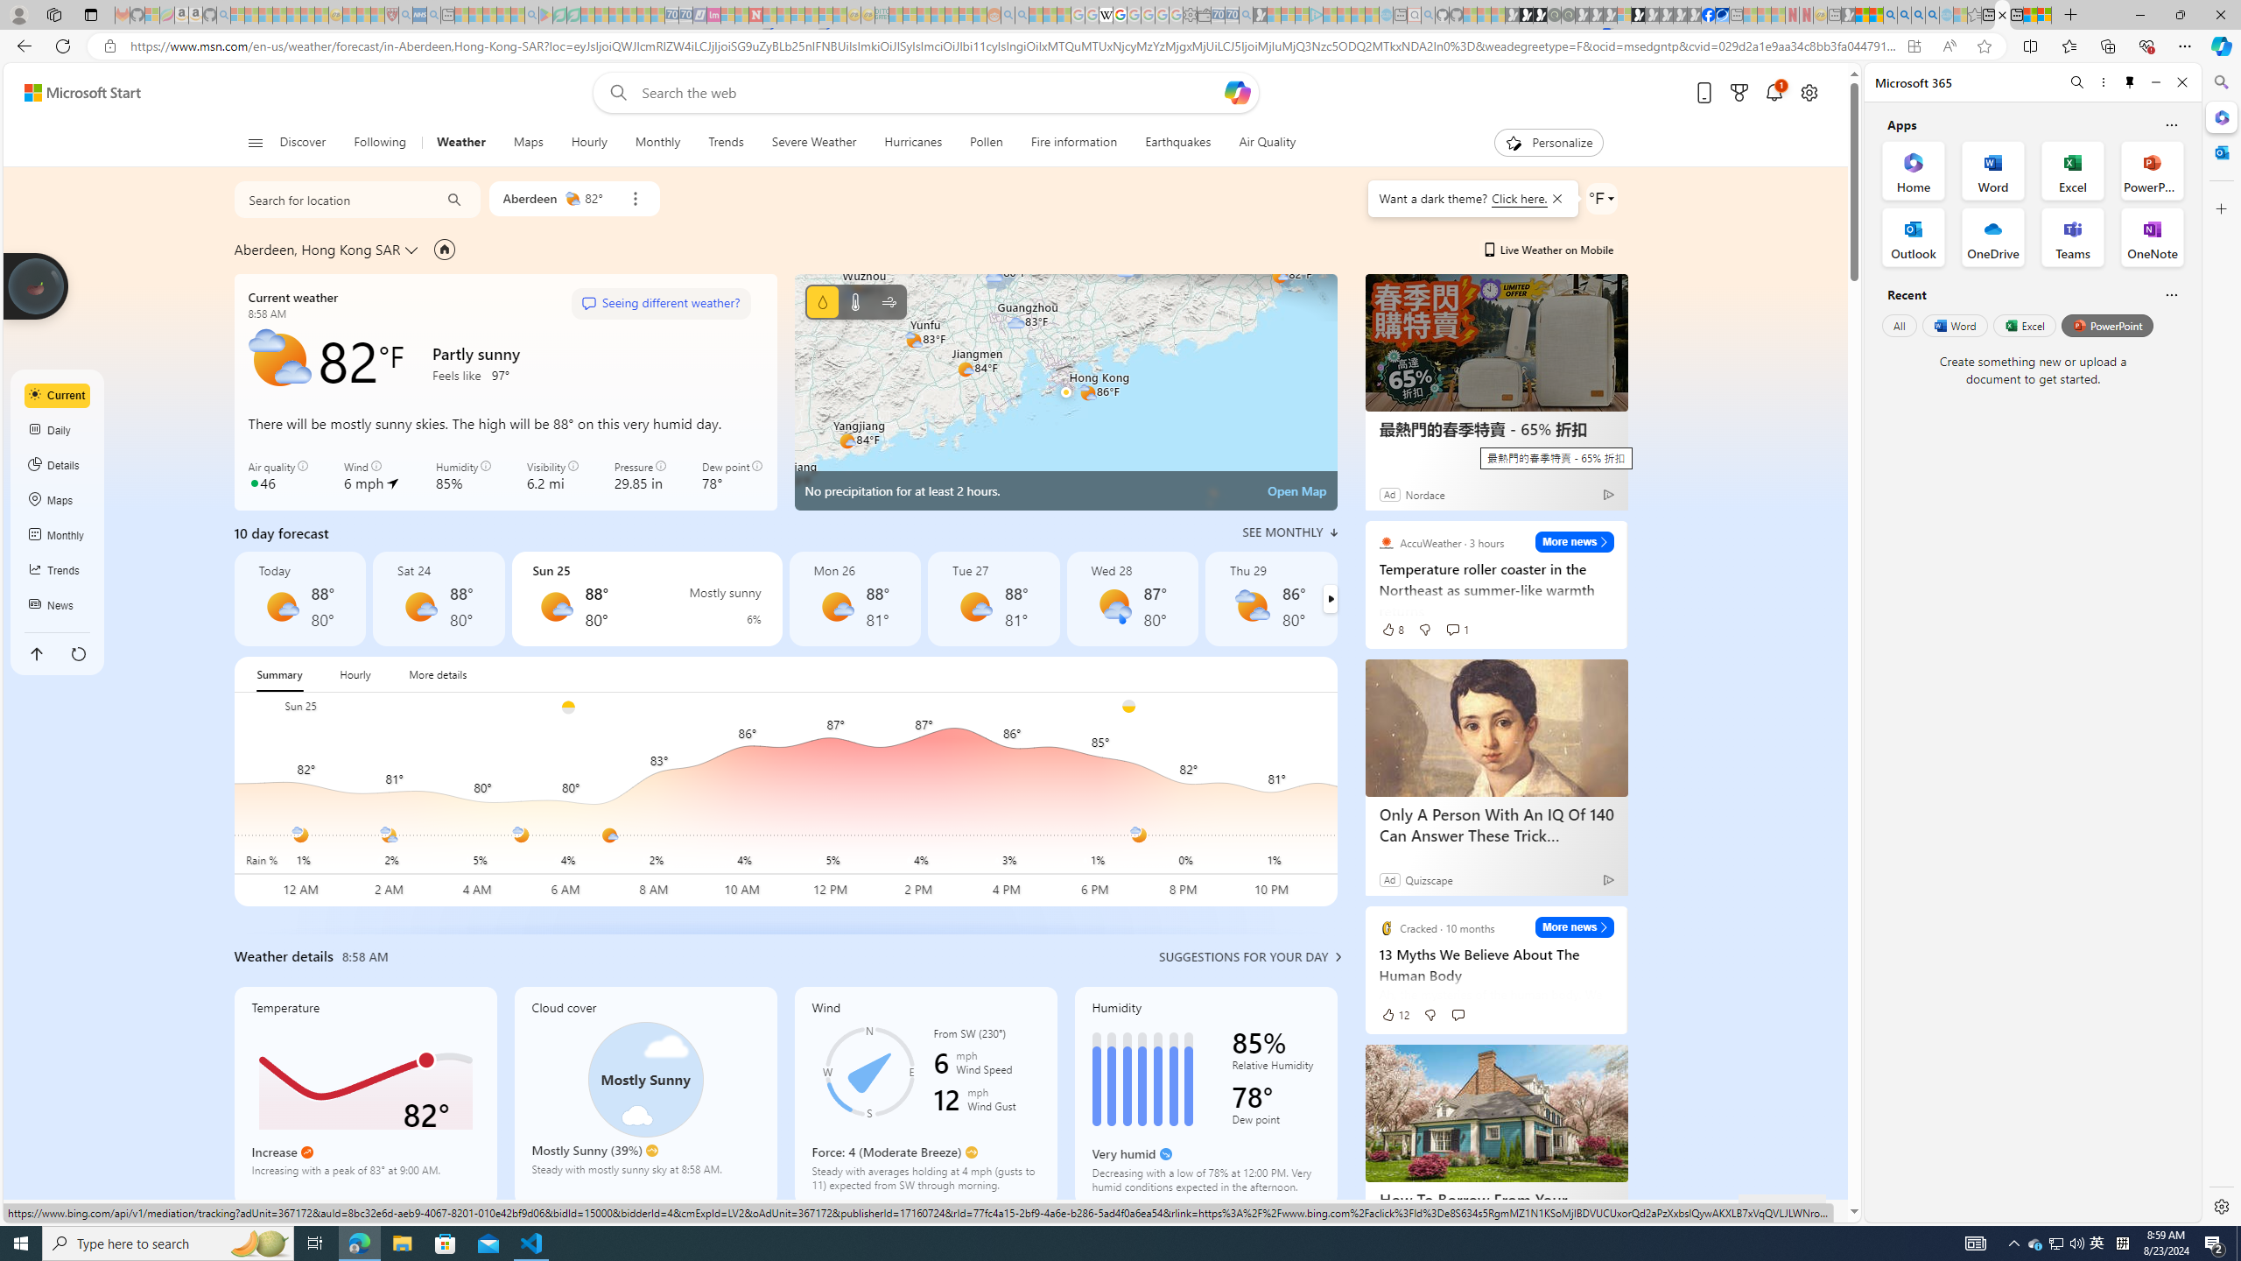 The image size is (2241, 1261). I want to click on Data Providers, so click(1640, 1210).